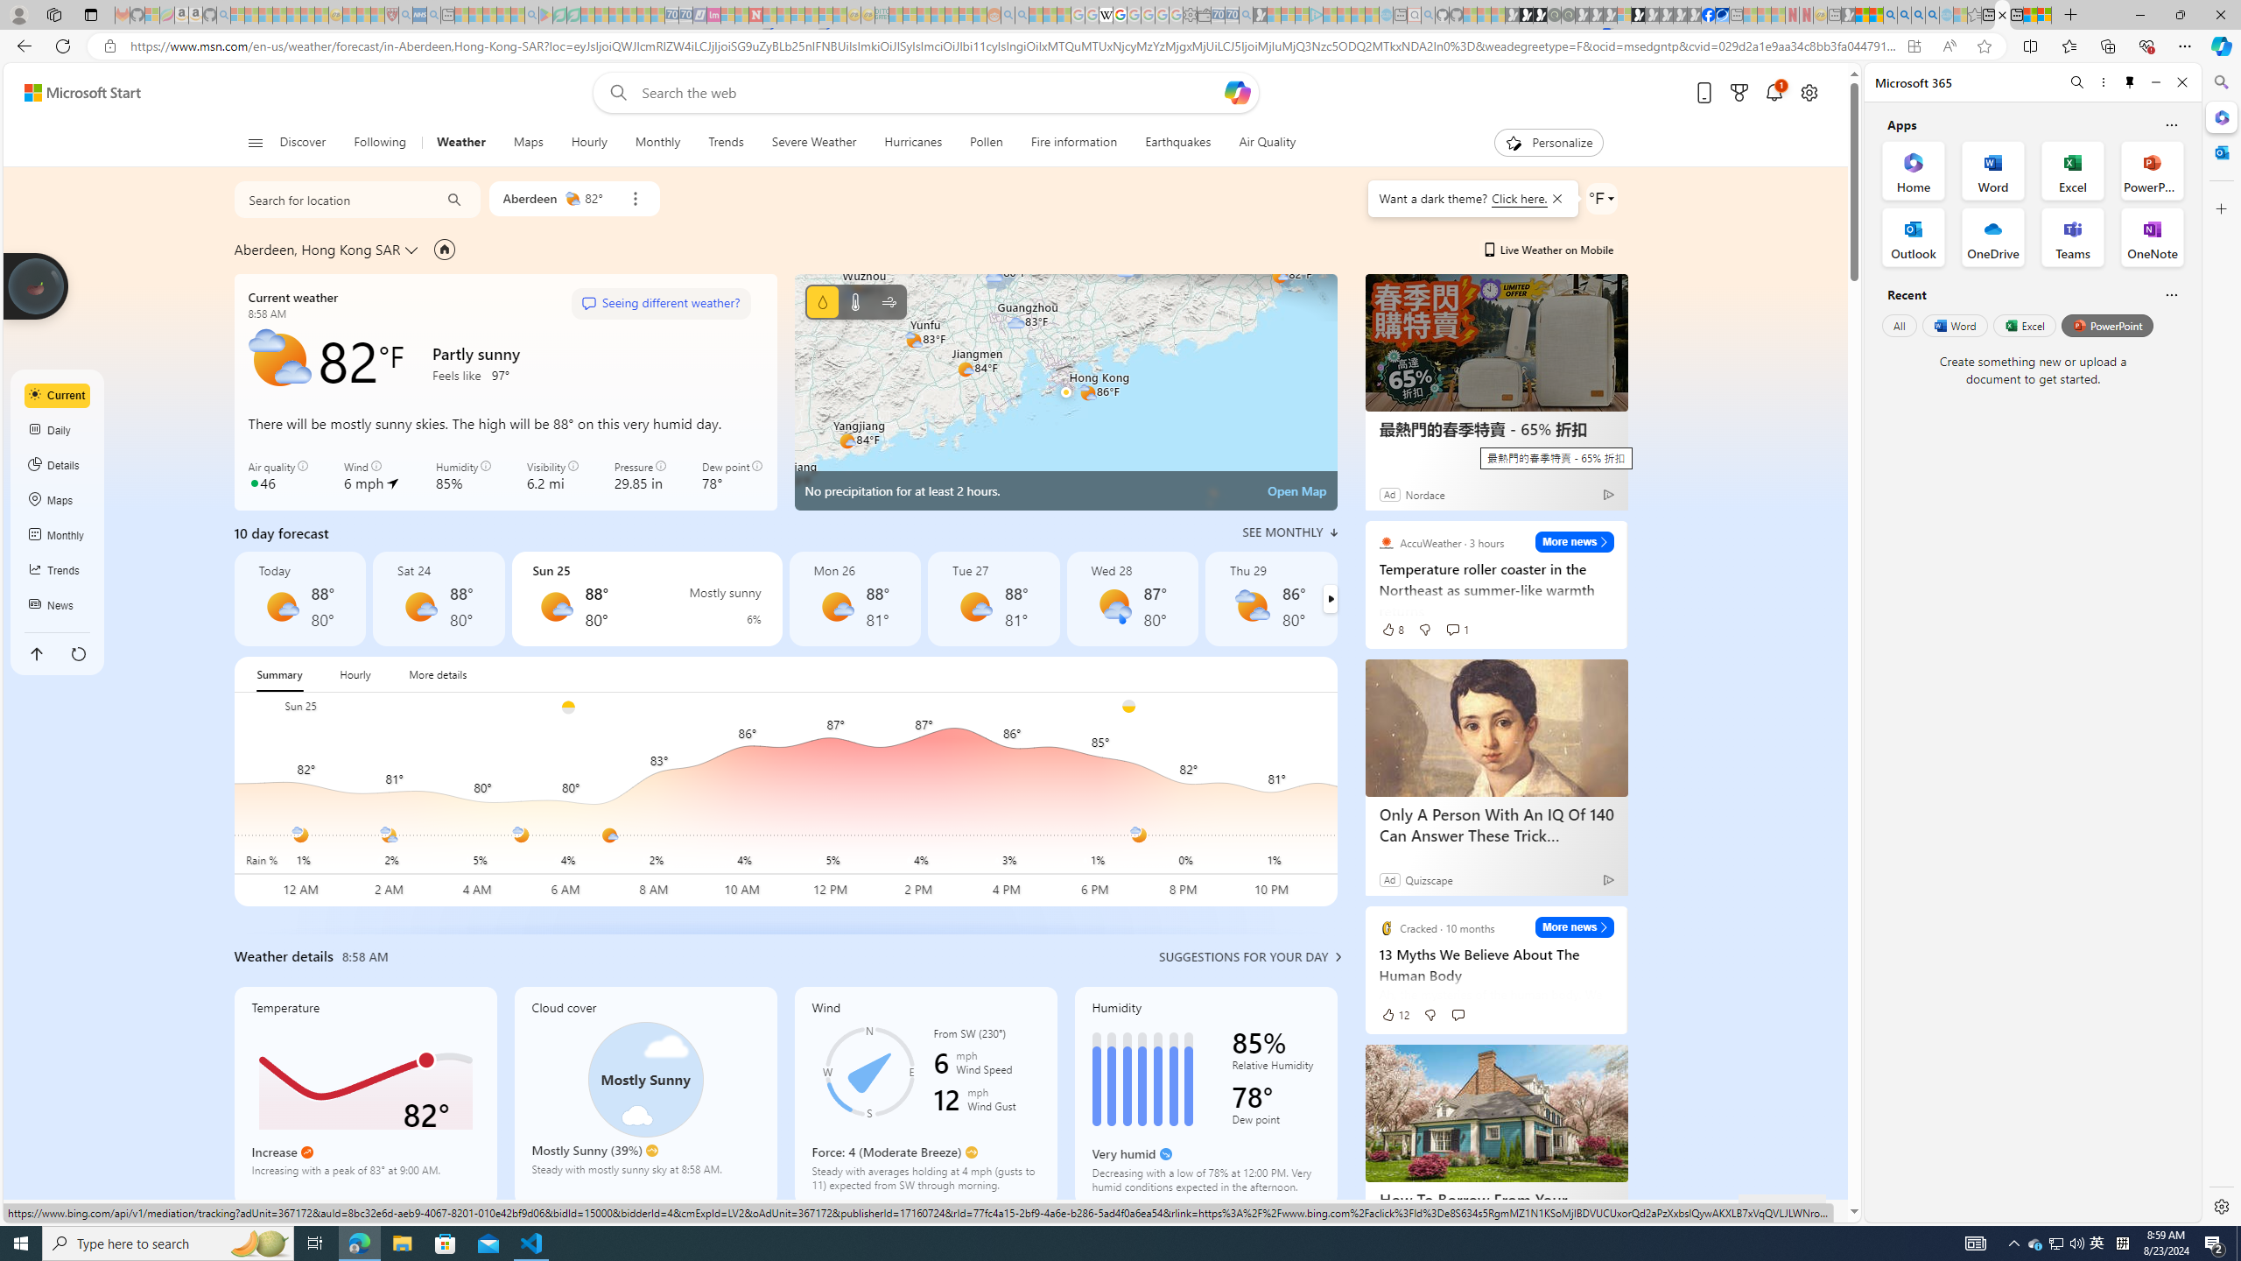 The image size is (2241, 1261). I want to click on Data Providers, so click(1640, 1210).